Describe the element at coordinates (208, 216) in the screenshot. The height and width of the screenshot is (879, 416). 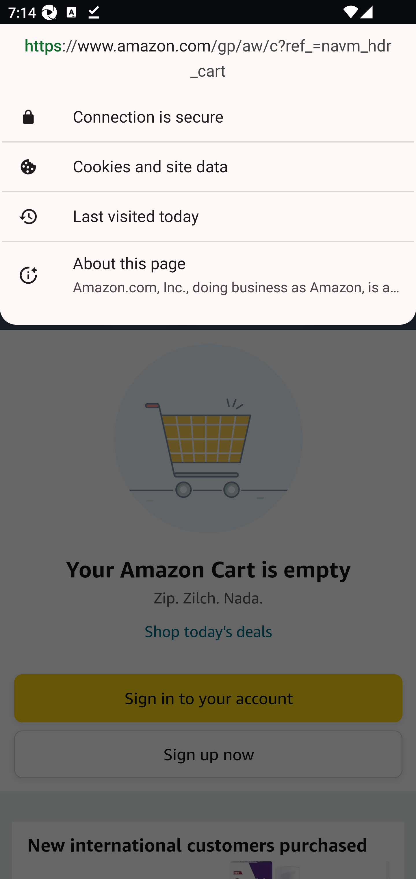
I see `Last visited today` at that location.